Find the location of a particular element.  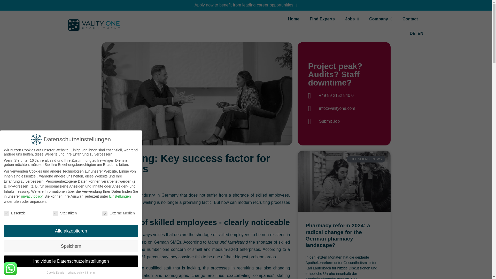

Find Experts is located at coordinates (322, 19).